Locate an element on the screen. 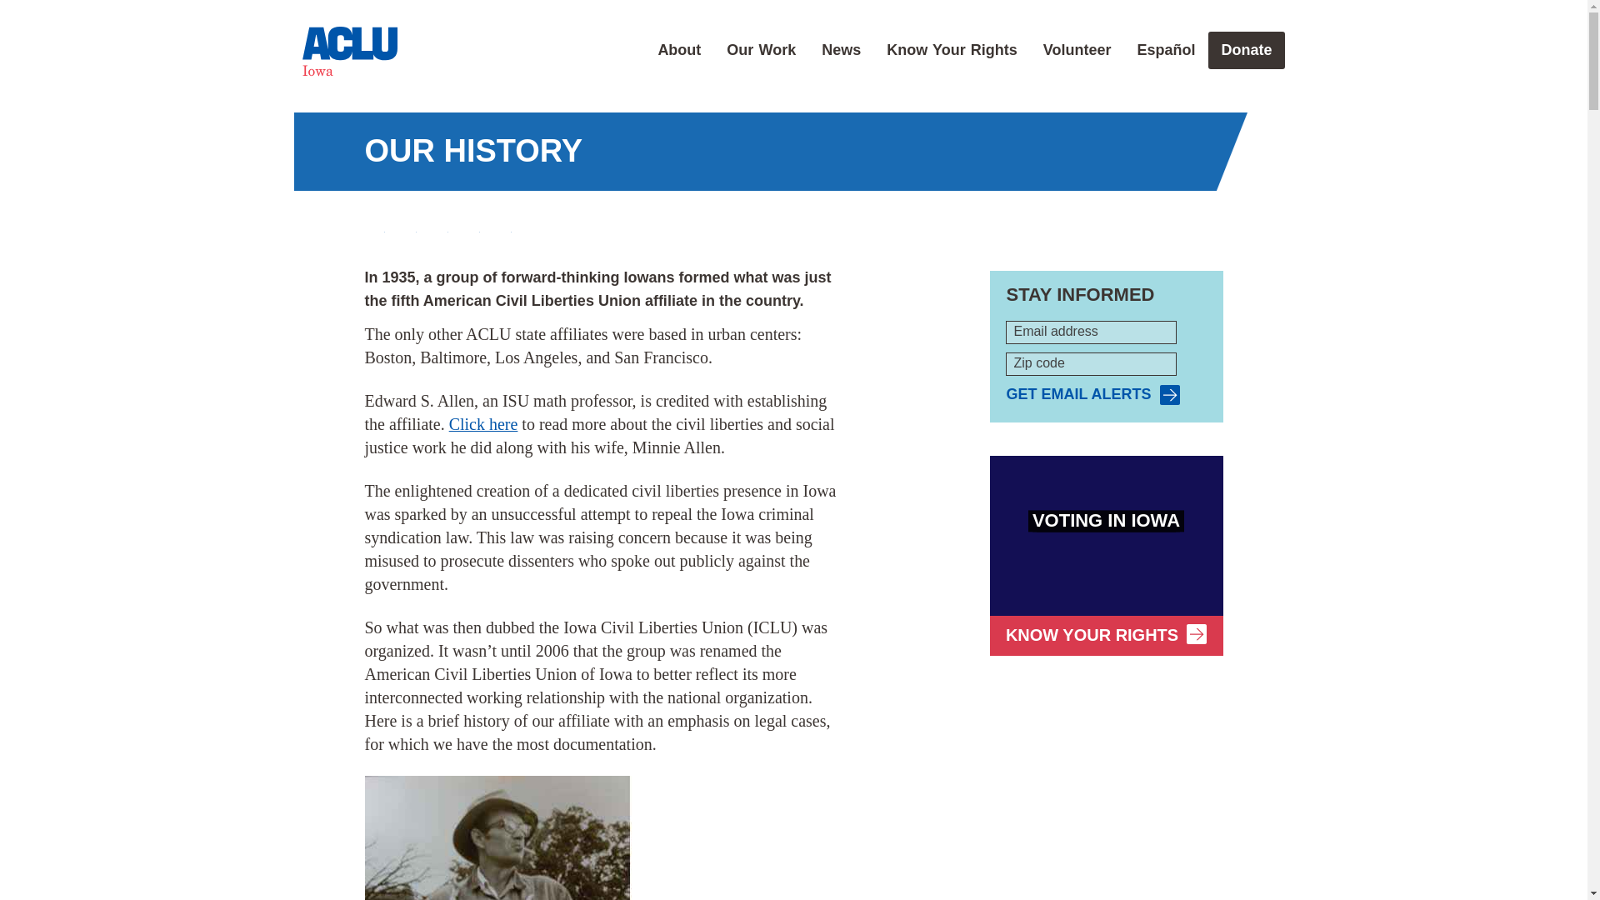 Image resolution: width=1600 pixels, height=900 pixels. About is located at coordinates (678, 50).